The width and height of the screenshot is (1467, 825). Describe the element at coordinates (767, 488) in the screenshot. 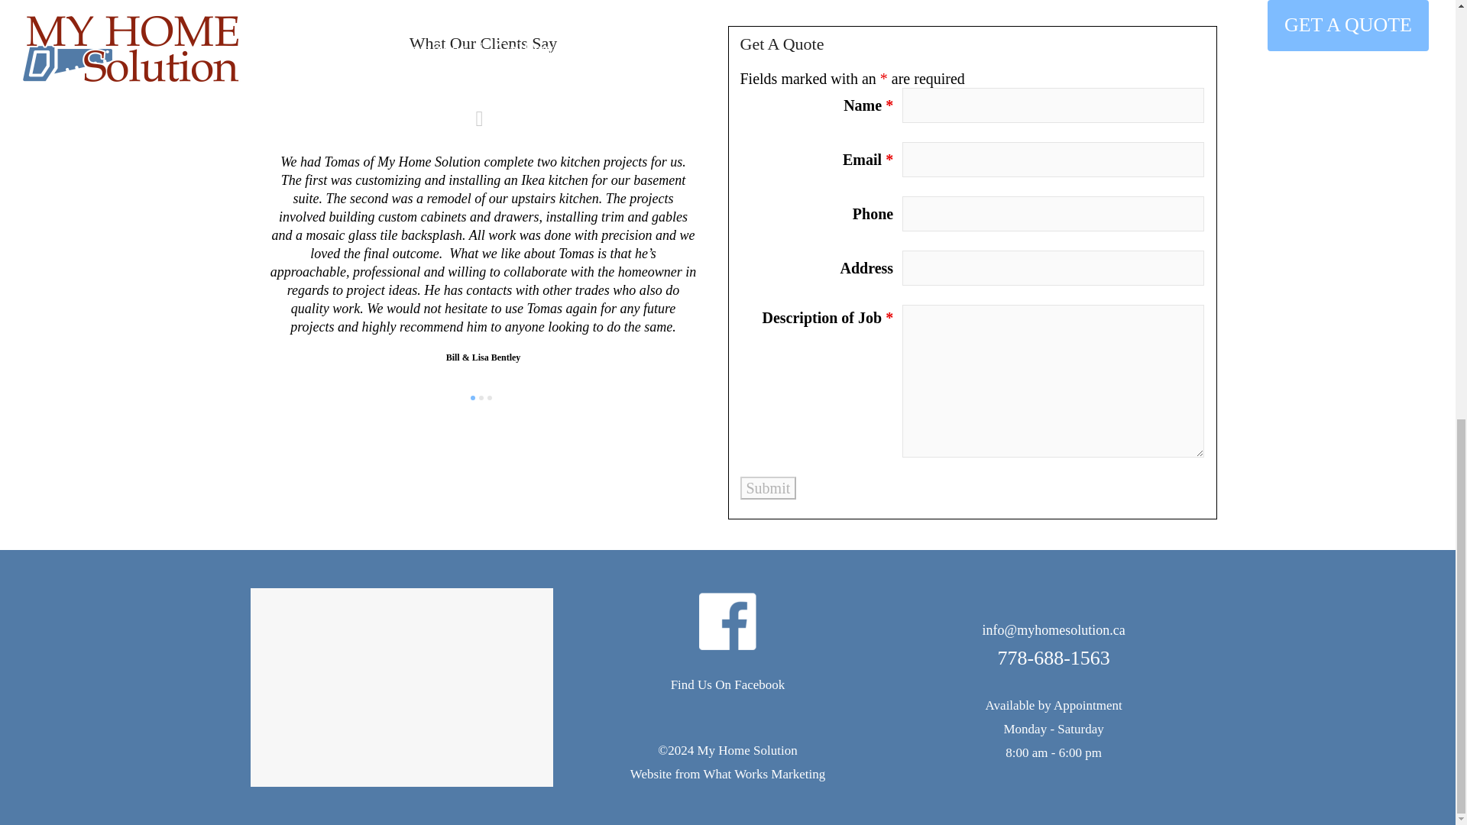

I see `Submit` at that location.